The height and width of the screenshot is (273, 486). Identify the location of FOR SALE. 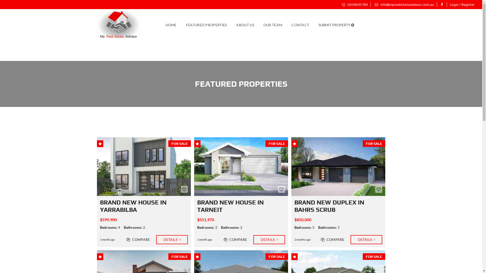
(241, 167).